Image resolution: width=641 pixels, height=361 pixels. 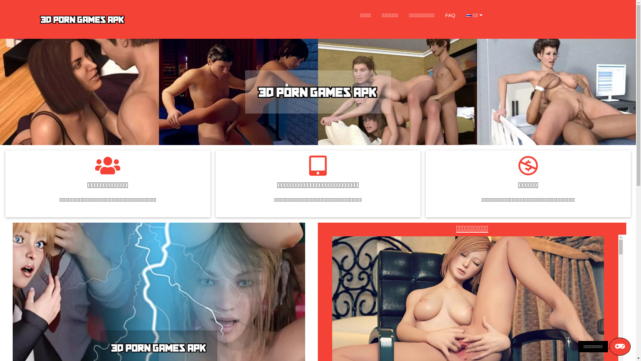 What do you see at coordinates (450, 15) in the screenshot?
I see `FAQ` at bounding box center [450, 15].